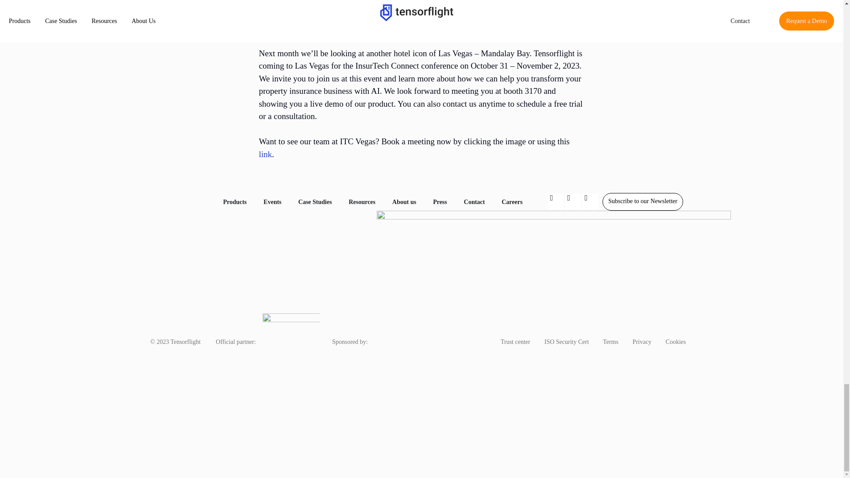 The width and height of the screenshot is (850, 478). Describe the element at coordinates (235, 202) in the screenshot. I see `Products` at that location.